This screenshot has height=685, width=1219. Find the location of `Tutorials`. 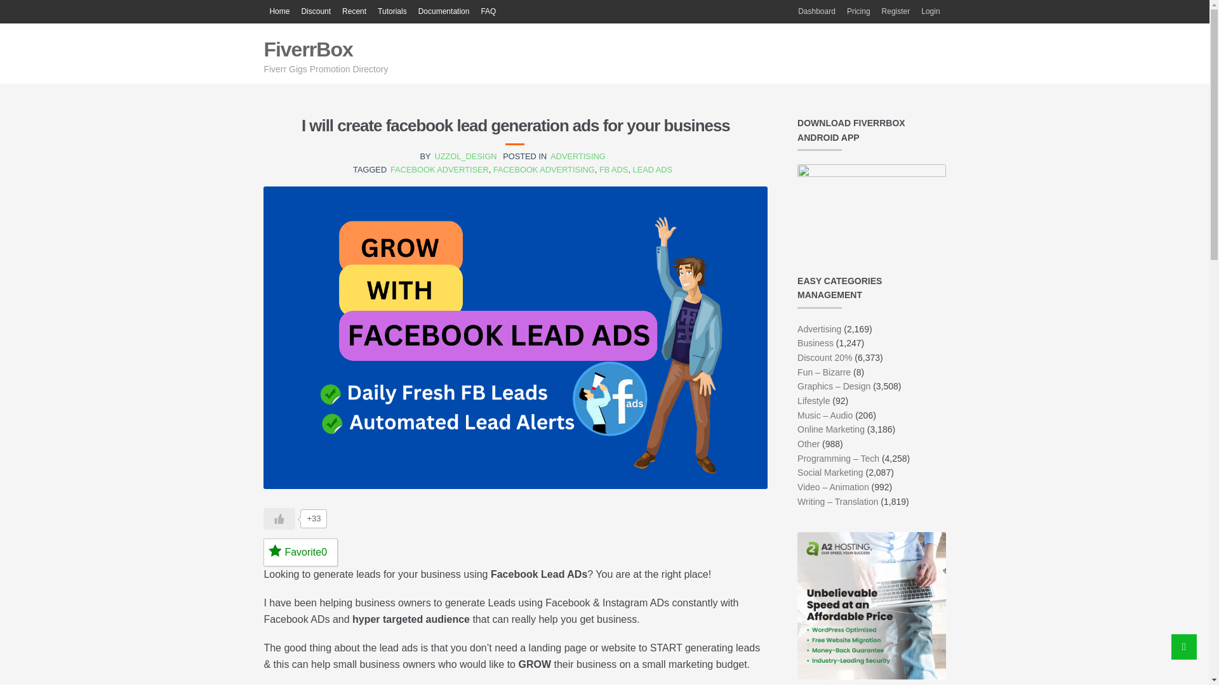

Tutorials is located at coordinates (392, 11).